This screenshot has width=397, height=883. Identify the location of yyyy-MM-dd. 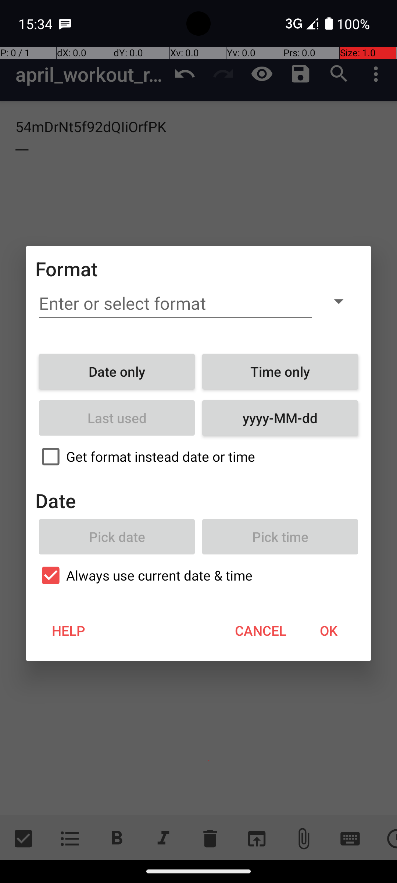
(280, 418).